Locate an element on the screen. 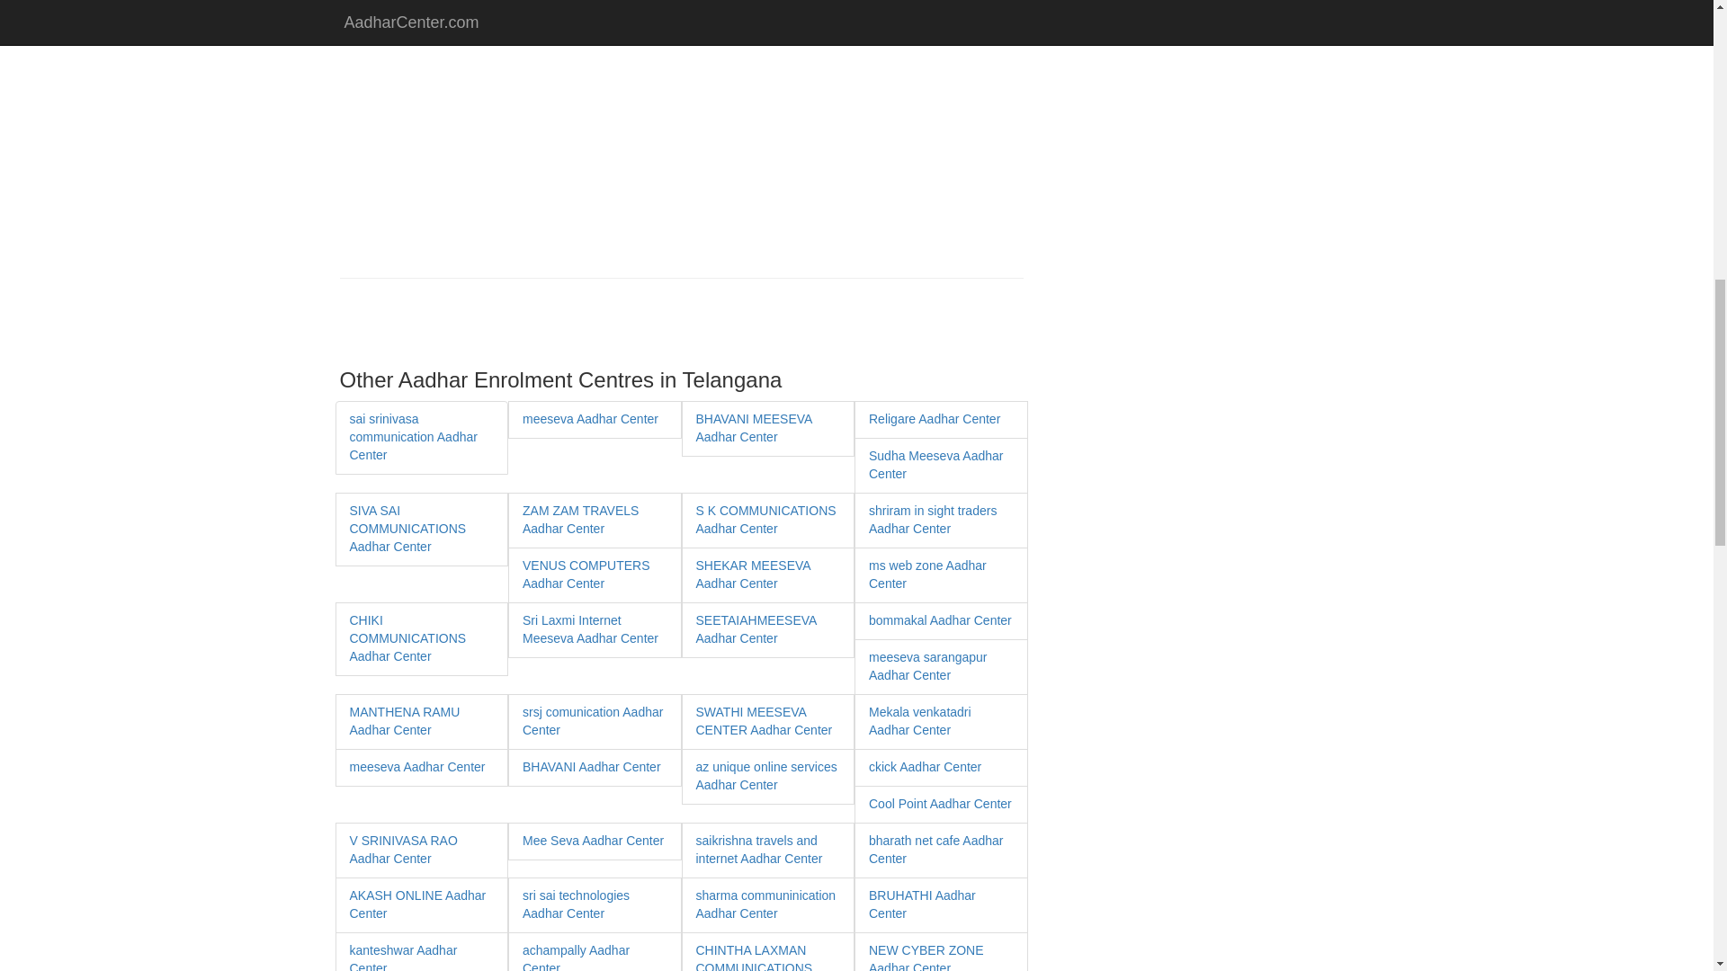 The height and width of the screenshot is (971, 1727). ZAM ZAM TRAVELS Aadhar Center is located at coordinates (581, 520).